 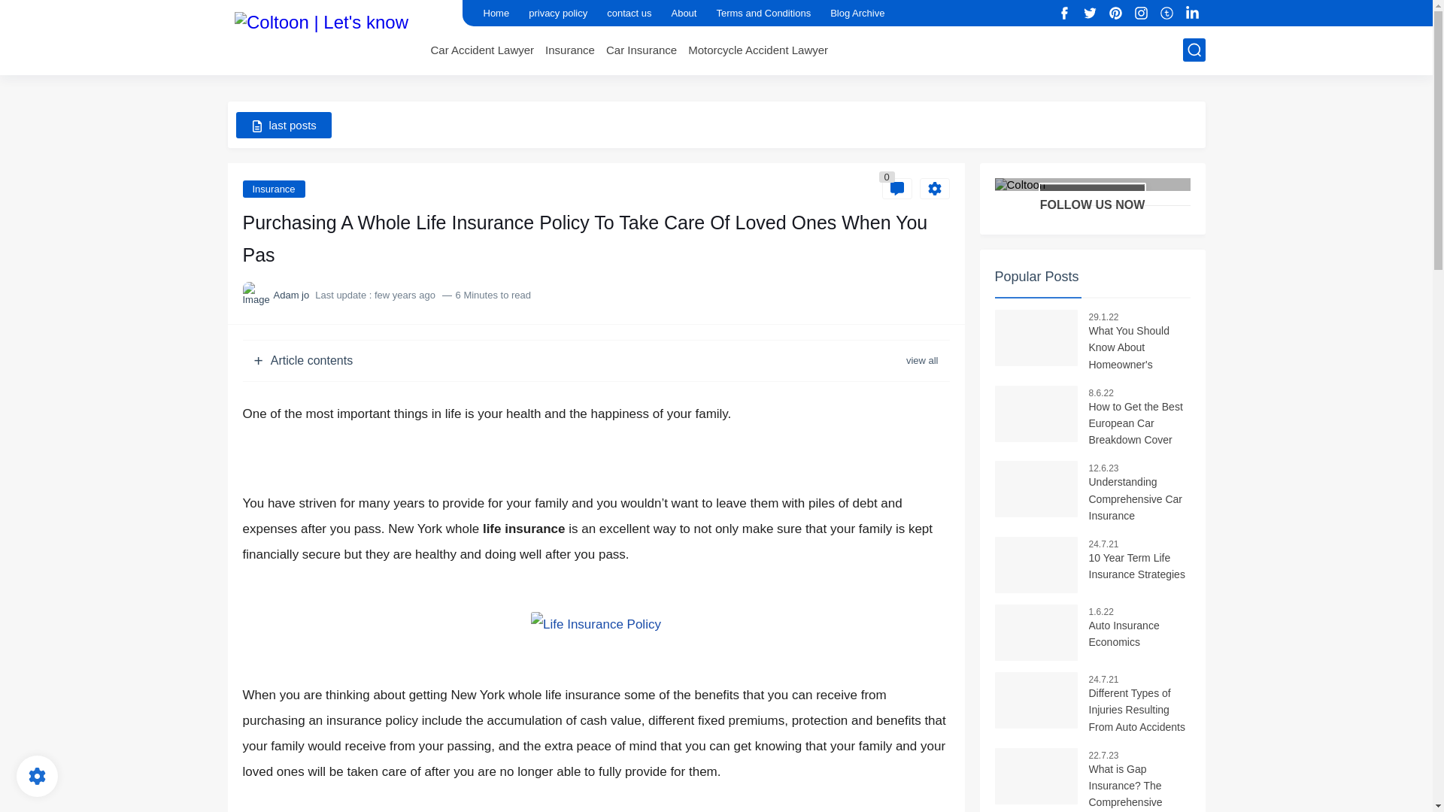 What do you see at coordinates (1116, 14) in the screenshot?
I see `pinterest` at bounding box center [1116, 14].